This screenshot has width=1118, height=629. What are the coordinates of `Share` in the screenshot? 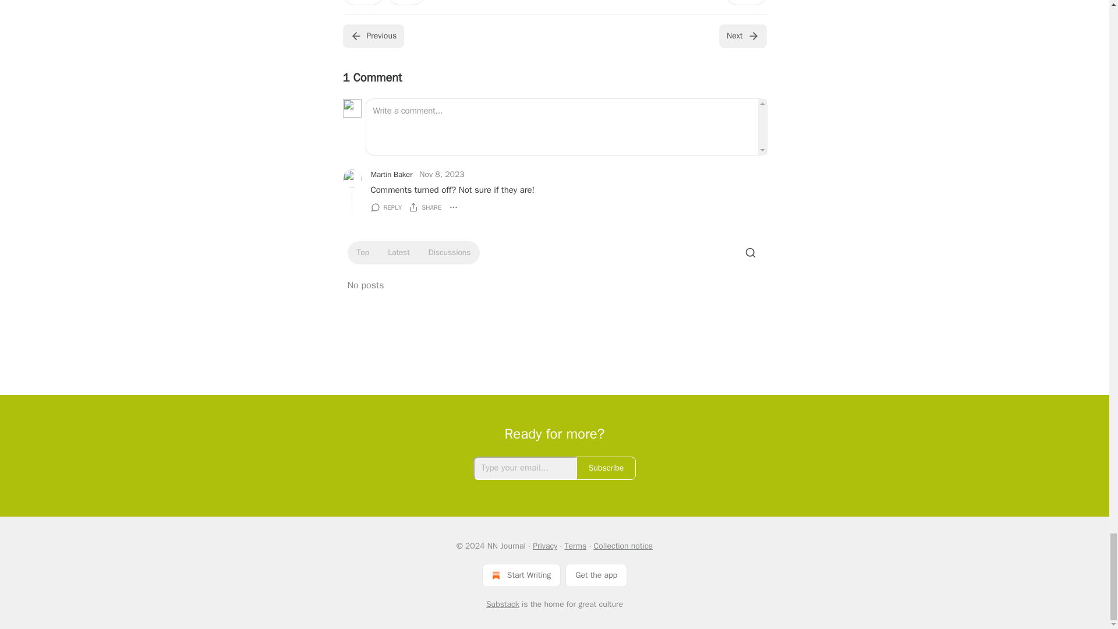 It's located at (745, 2).